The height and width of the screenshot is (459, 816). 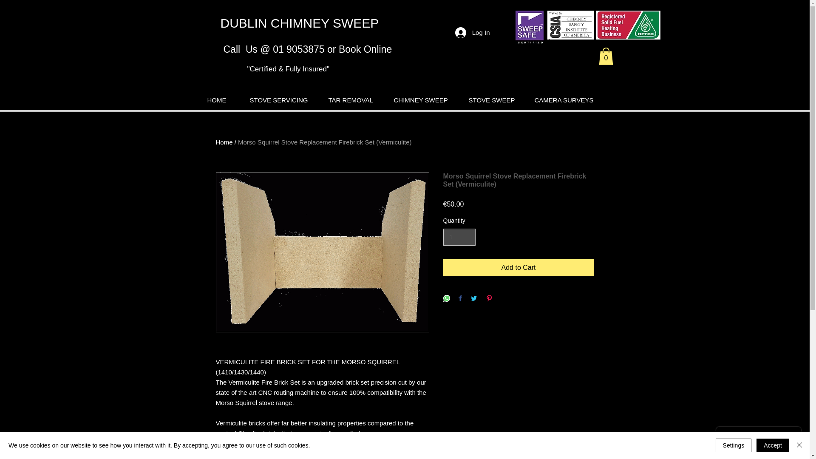 I want to click on Accept, so click(x=773, y=445).